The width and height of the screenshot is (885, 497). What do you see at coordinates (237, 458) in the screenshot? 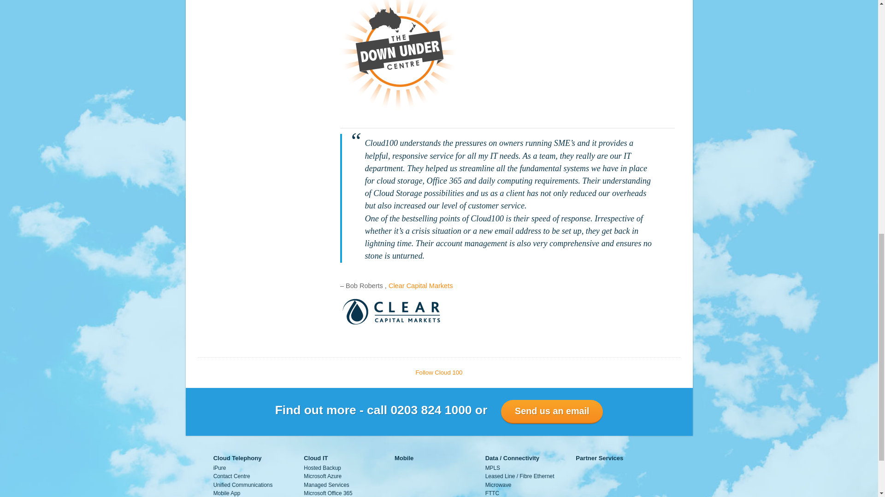
I see `Cloud Telephony` at bounding box center [237, 458].